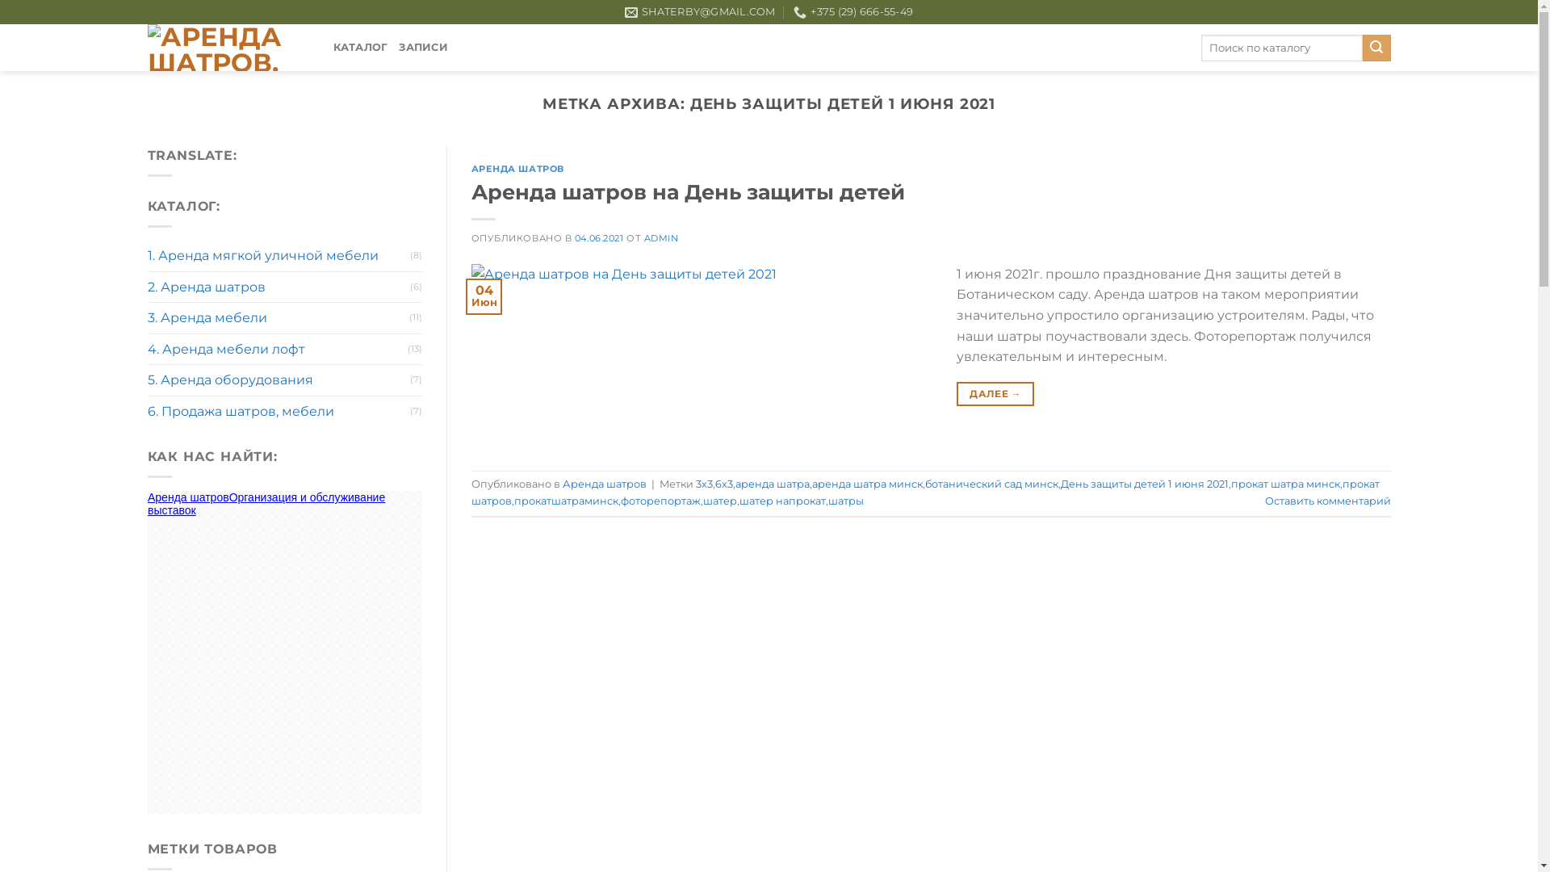 The width and height of the screenshot is (1550, 872). What do you see at coordinates (701, 12) in the screenshot?
I see `SHATERBY@GMAIL.COM` at bounding box center [701, 12].